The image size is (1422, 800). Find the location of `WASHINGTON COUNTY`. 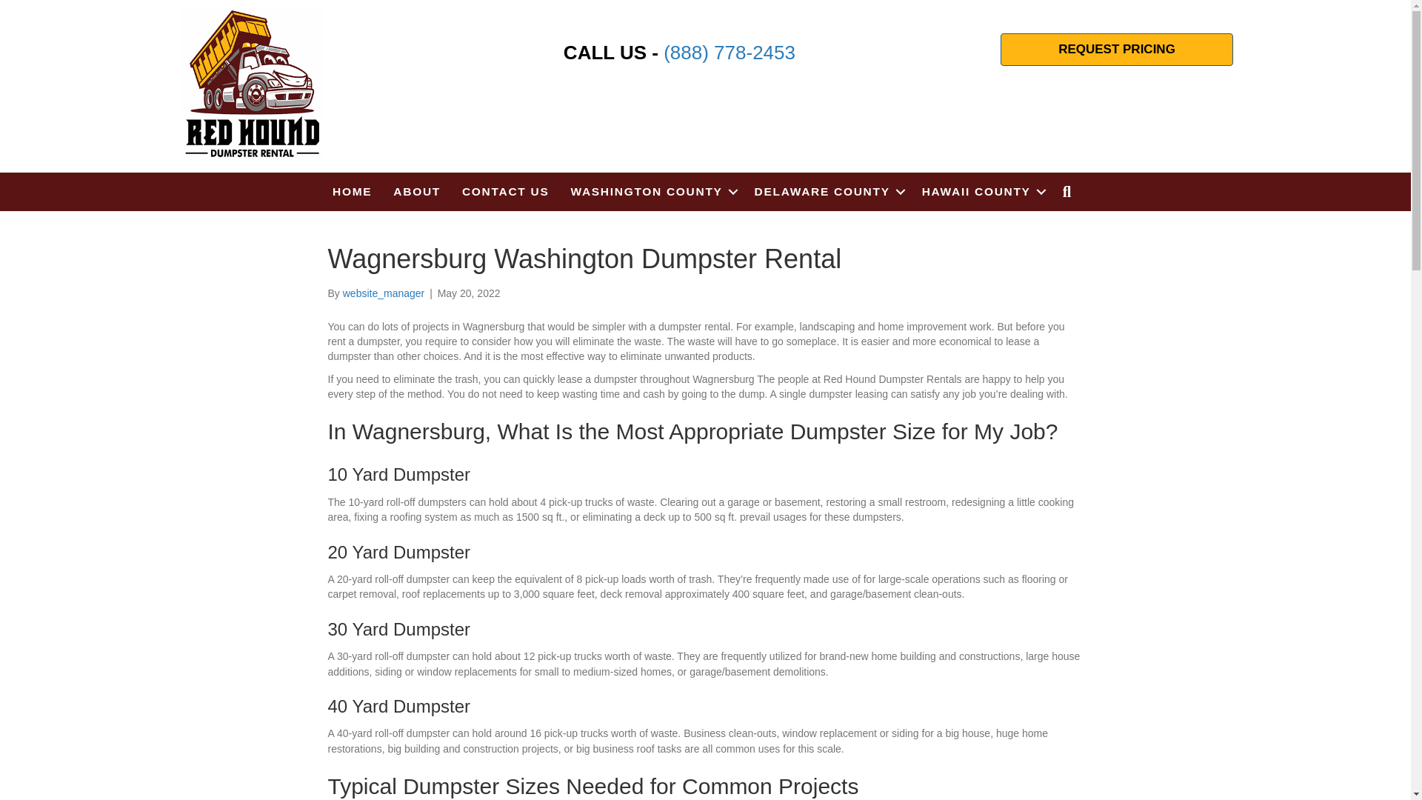

WASHINGTON COUNTY is located at coordinates (651, 192).